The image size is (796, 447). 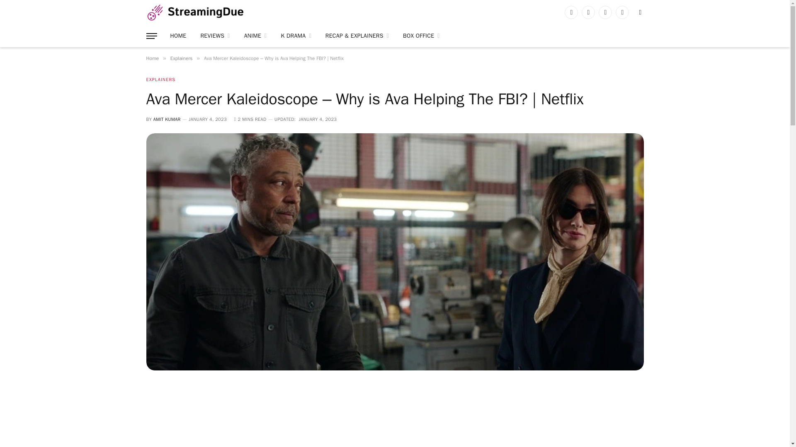 What do you see at coordinates (605, 12) in the screenshot?
I see `Instagram` at bounding box center [605, 12].